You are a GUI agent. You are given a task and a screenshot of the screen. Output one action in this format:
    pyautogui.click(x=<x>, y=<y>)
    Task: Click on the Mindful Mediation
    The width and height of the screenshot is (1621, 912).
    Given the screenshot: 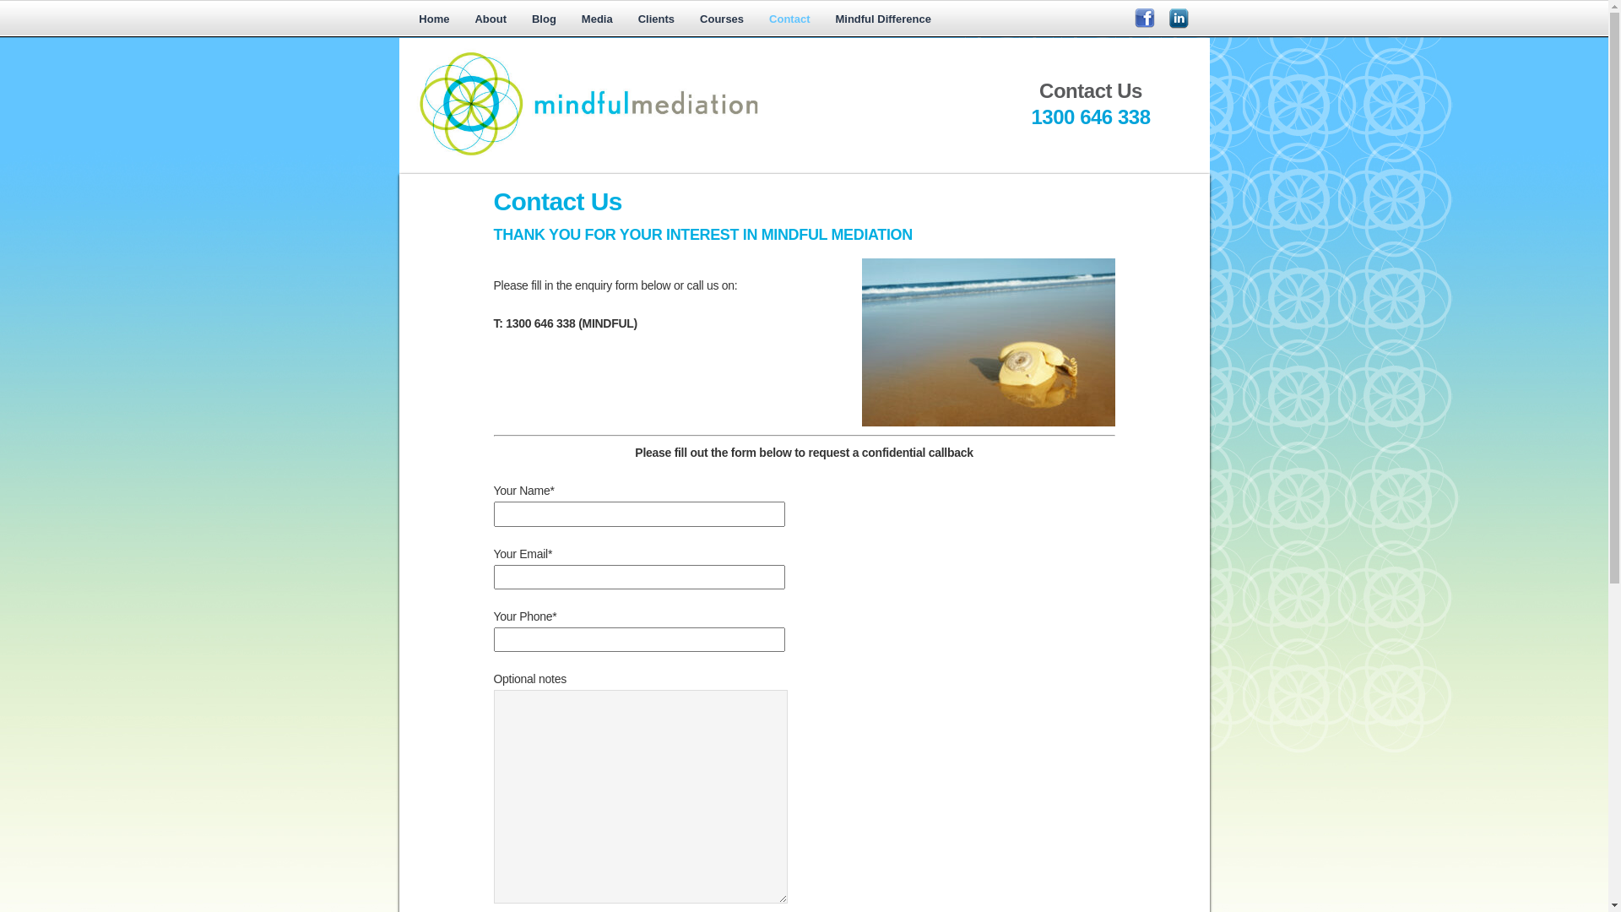 What is the action you would take?
    pyautogui.click(x=686, y=155)
    